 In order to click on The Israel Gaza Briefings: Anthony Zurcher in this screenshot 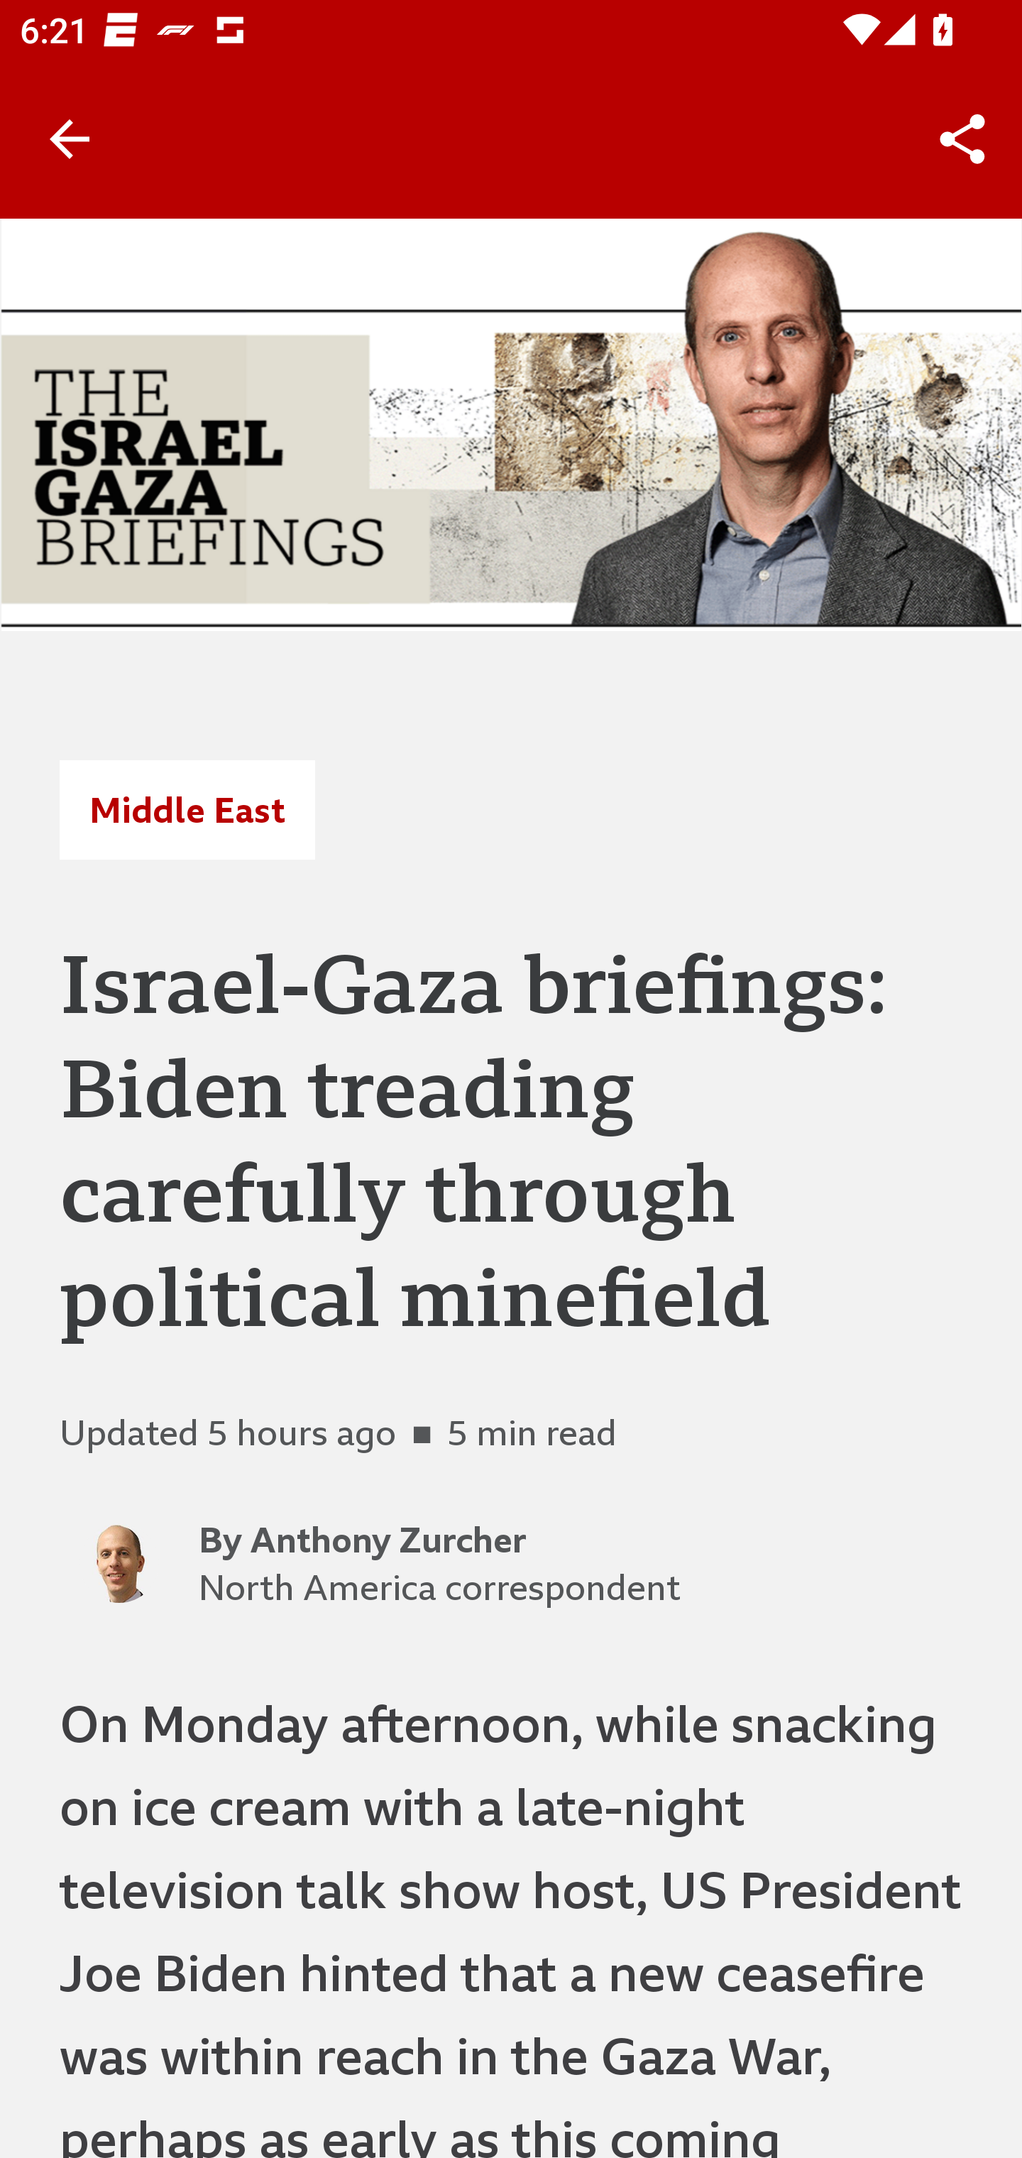, I will do `click(511, 424)`.